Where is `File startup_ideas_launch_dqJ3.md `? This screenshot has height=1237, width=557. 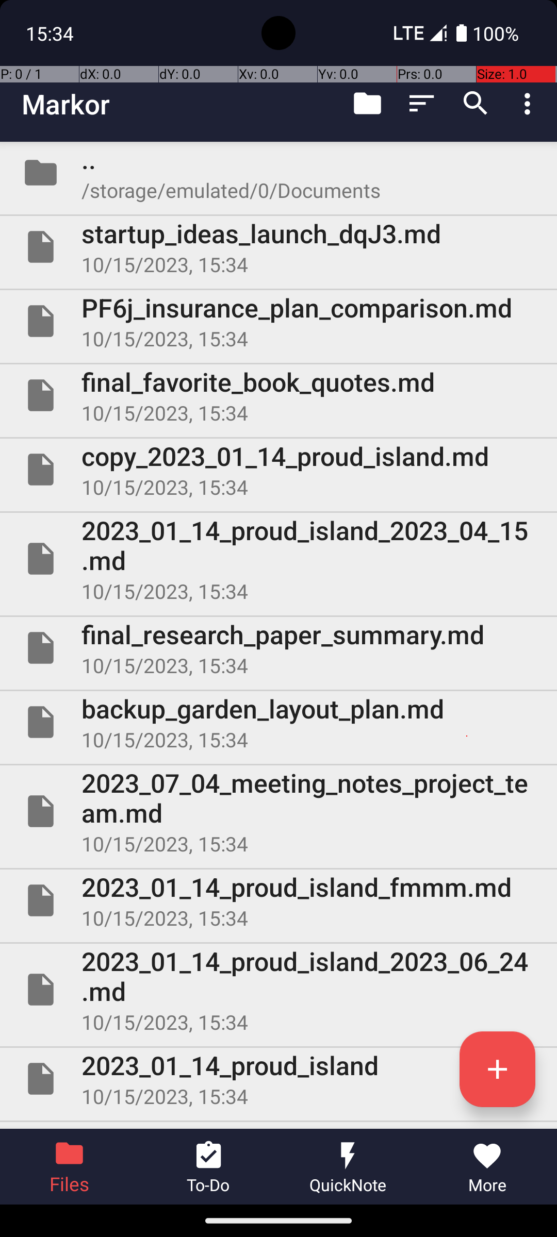 File startup_ideas_launch_dqJ3.md  is located at coordinates (278, 247).